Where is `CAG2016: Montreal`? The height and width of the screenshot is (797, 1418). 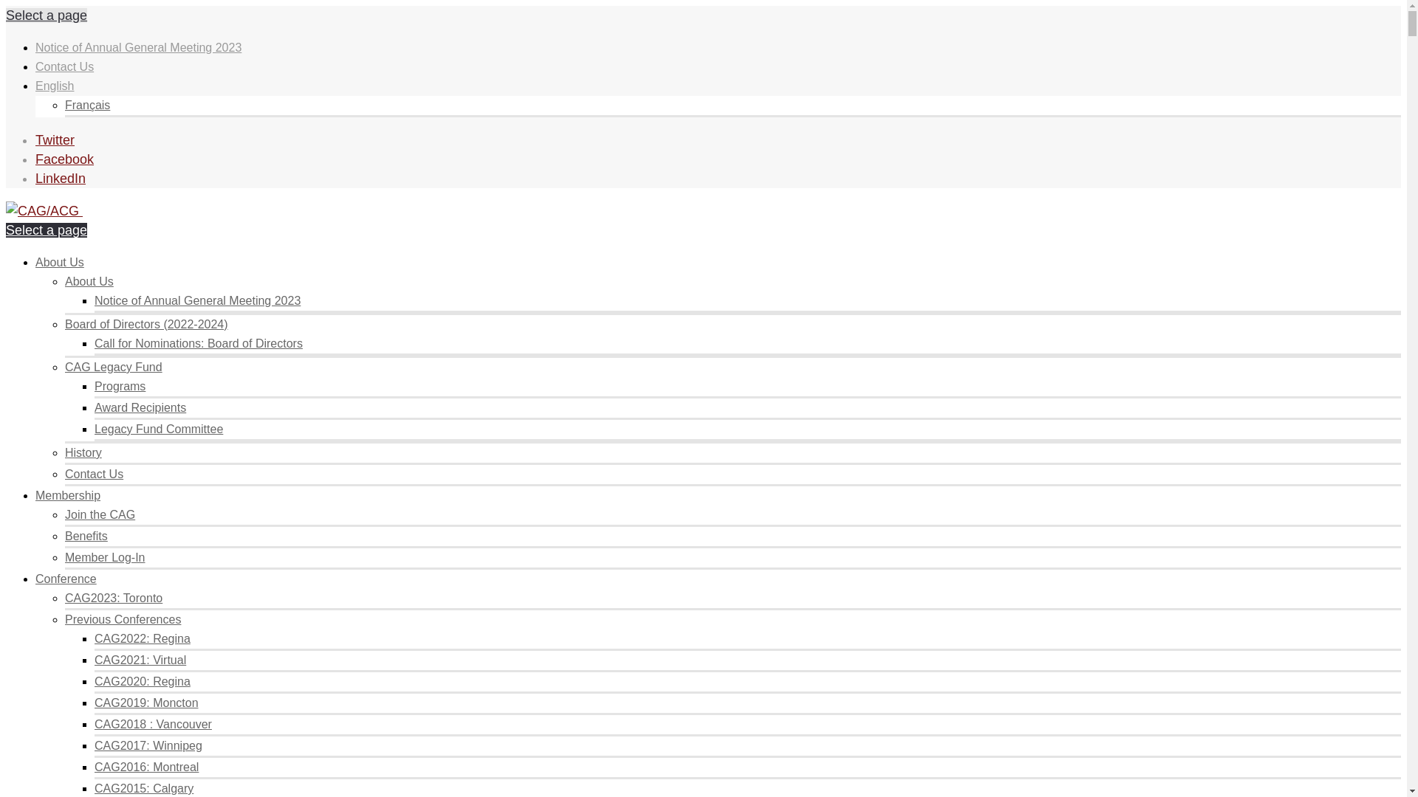
CAG2016: Montreal is located at coordinates (146, 767).